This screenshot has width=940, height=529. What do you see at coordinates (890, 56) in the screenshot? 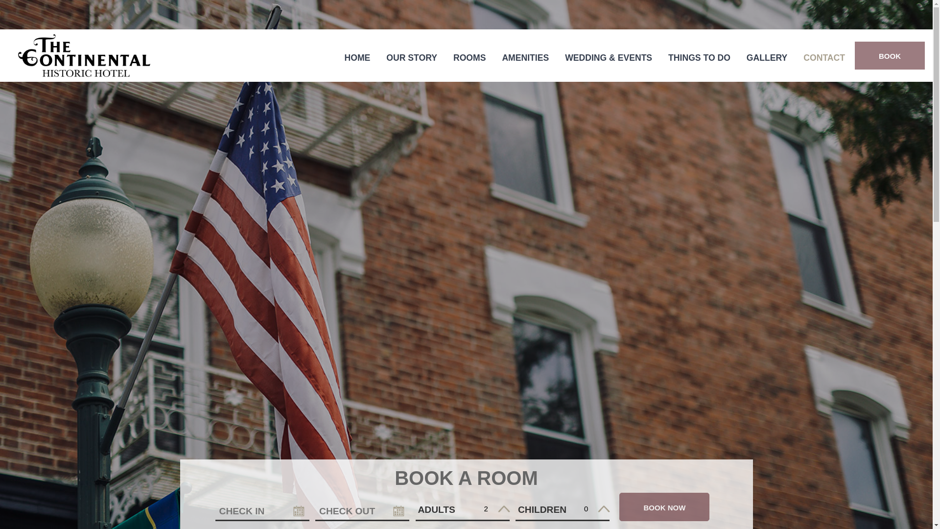
I see `BOOK` at bounding box center [890, 56].